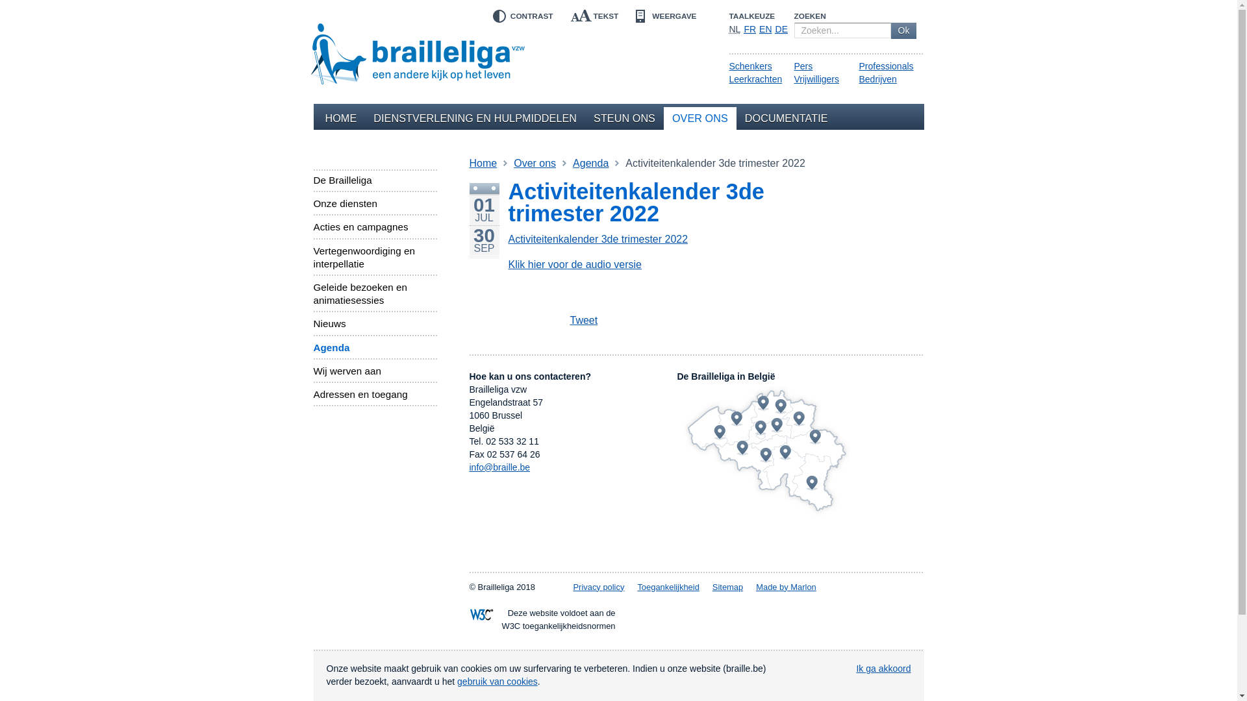 This screenshot has height=701, width=1247. I want to click on Agenda, so click(375, 348).